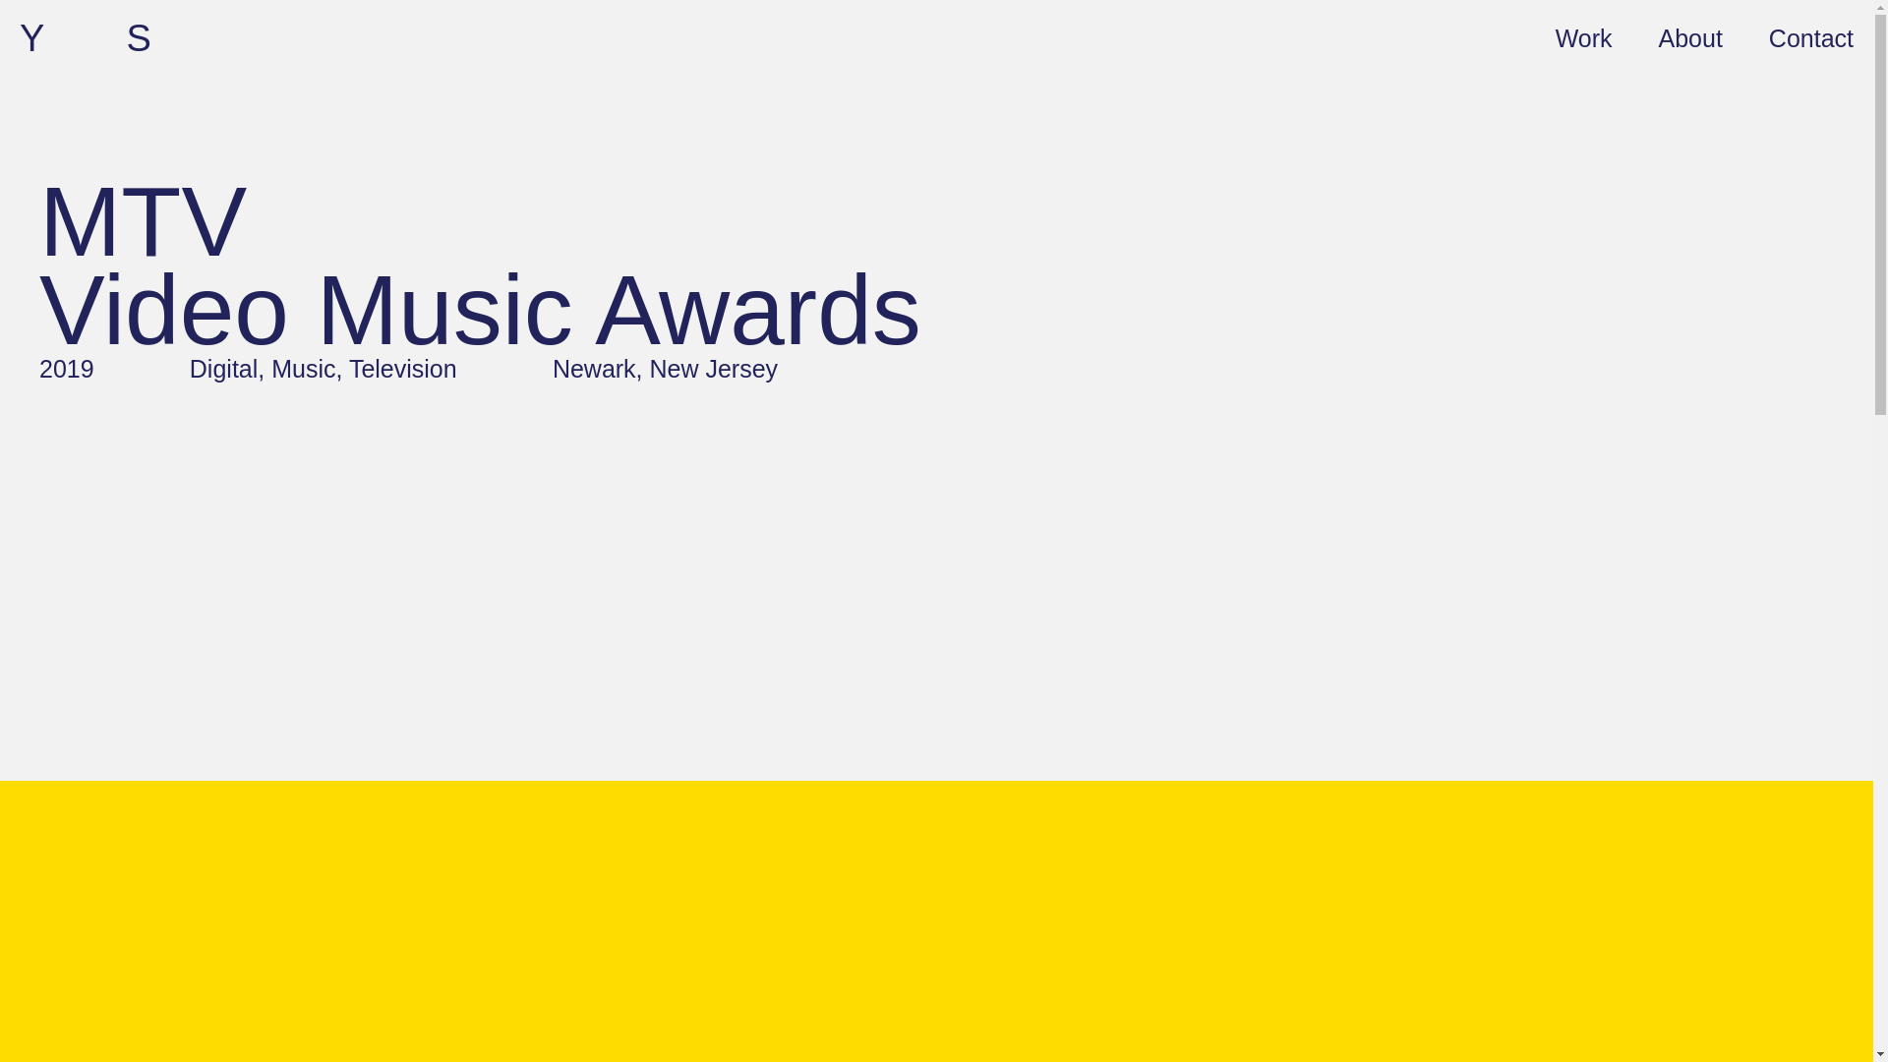 This screenshot has width=1888, height=1062. What do you see at coordinates (1811, 36) in the screenshot?
I see `Contact` at bounding box center [1811, 36].